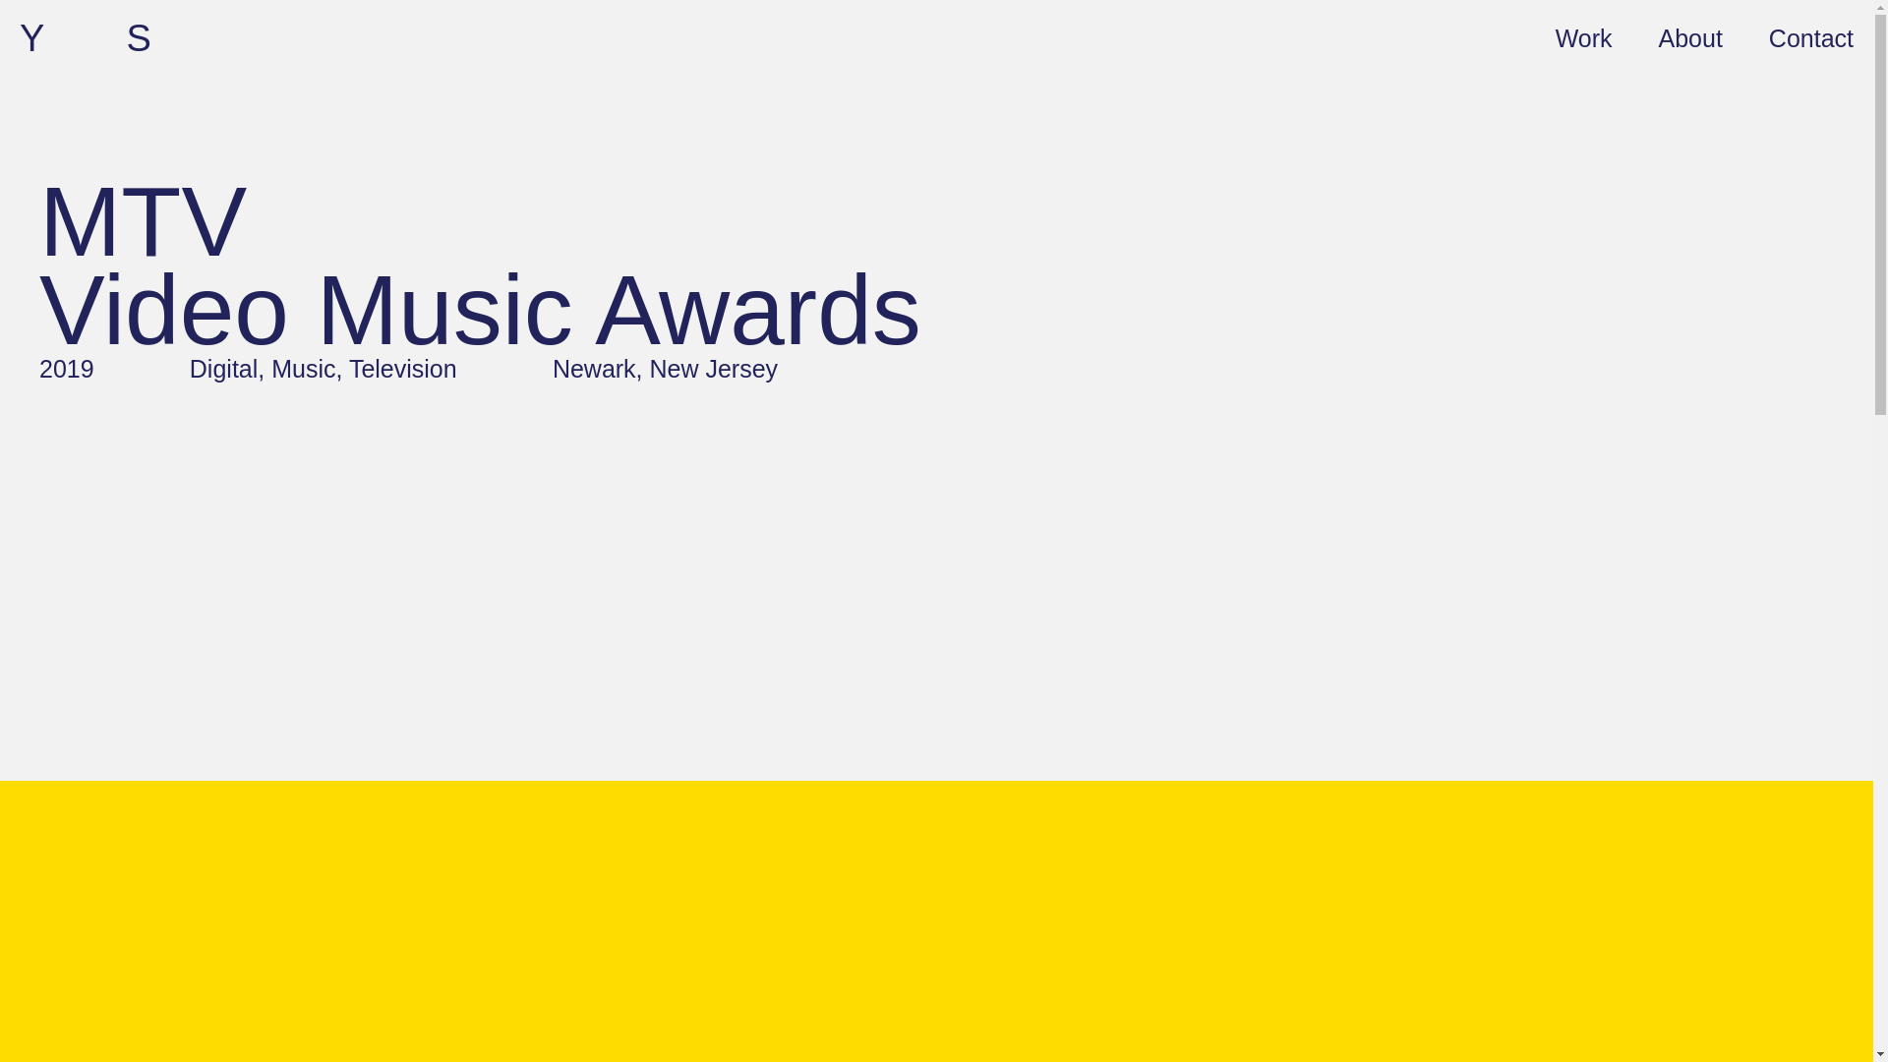 This screenshot has width=1888, height=1062. What do you see at coordinates (1811, 36) in the screenshot?
I see `Contact` at bounding box center [1811, 36].